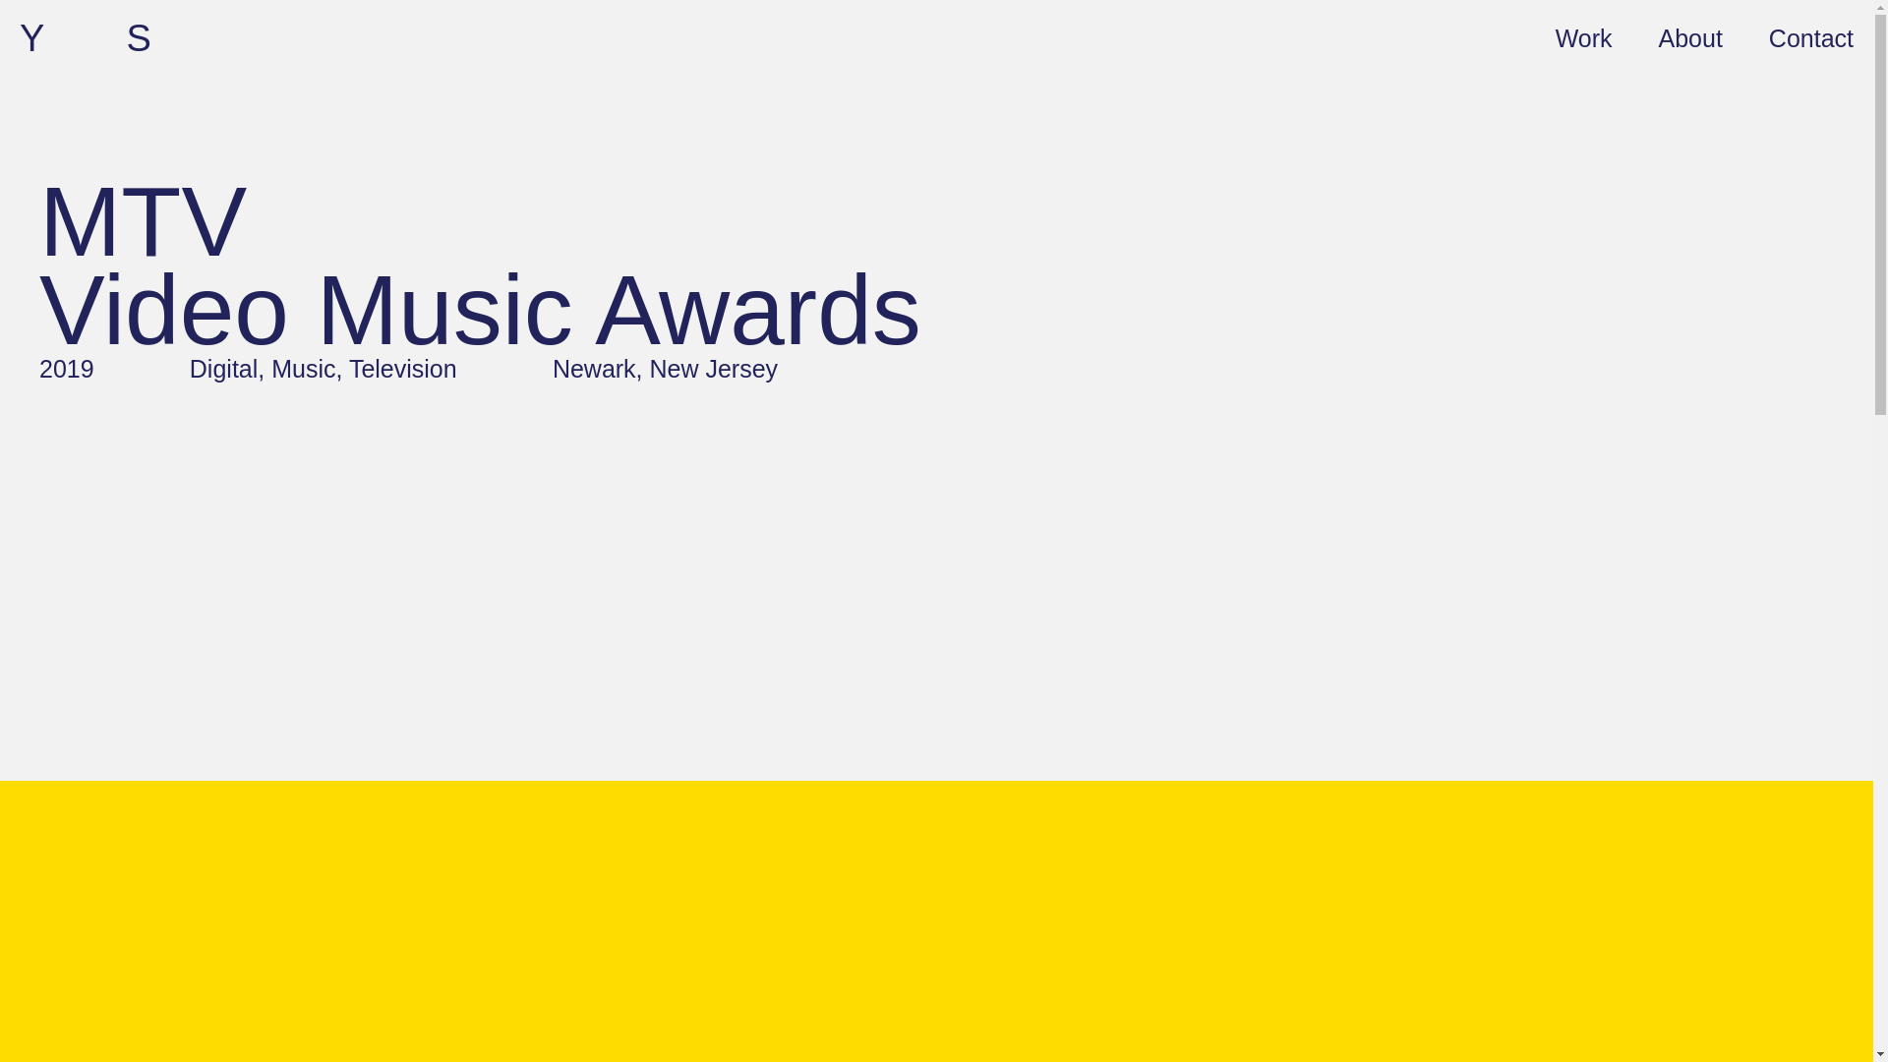 This screenshot has width=1888, height=1062. What do you see at coordinates (1811, 36) in the screenshot?
I see `Contact` at bounding box center [1811, 36].